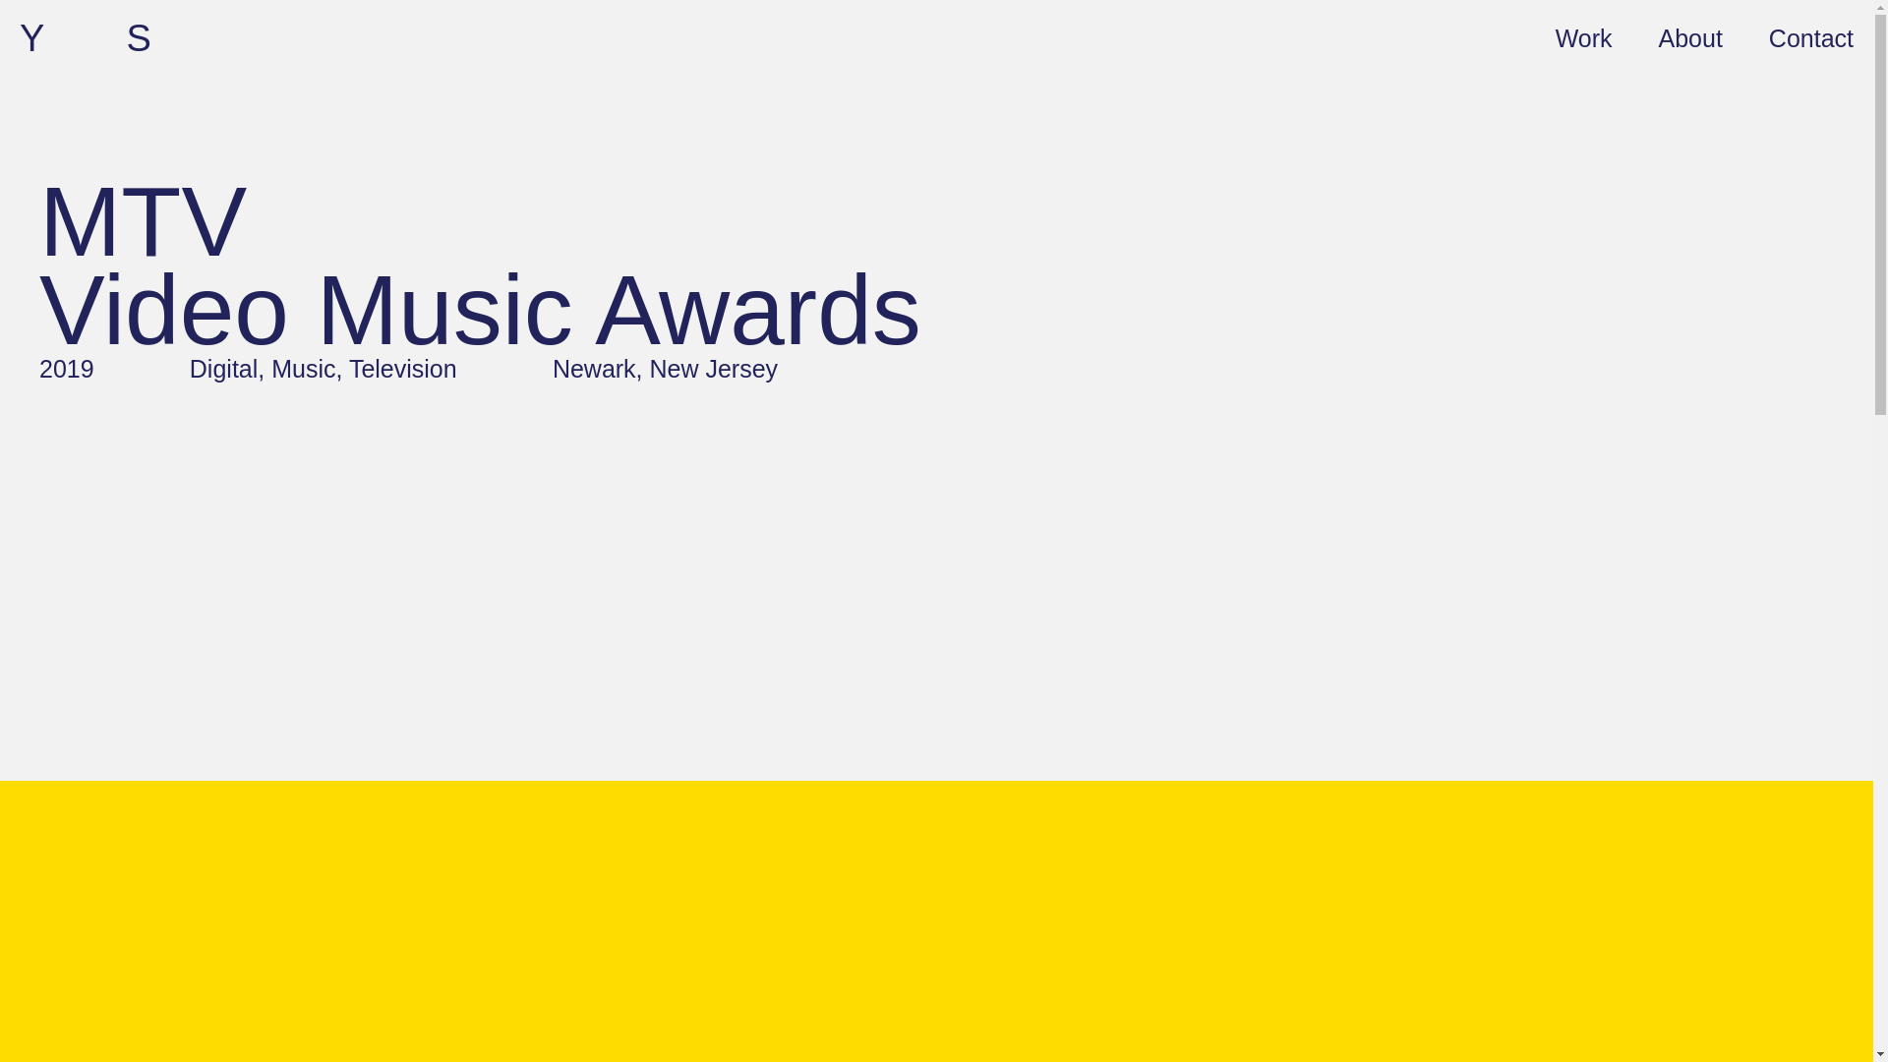 This screenshot has width=1888, height=1062. What do you see at coordinates (1811, 36) in the screenshot?
I see `Contact` at bounding box center [1811, 36].